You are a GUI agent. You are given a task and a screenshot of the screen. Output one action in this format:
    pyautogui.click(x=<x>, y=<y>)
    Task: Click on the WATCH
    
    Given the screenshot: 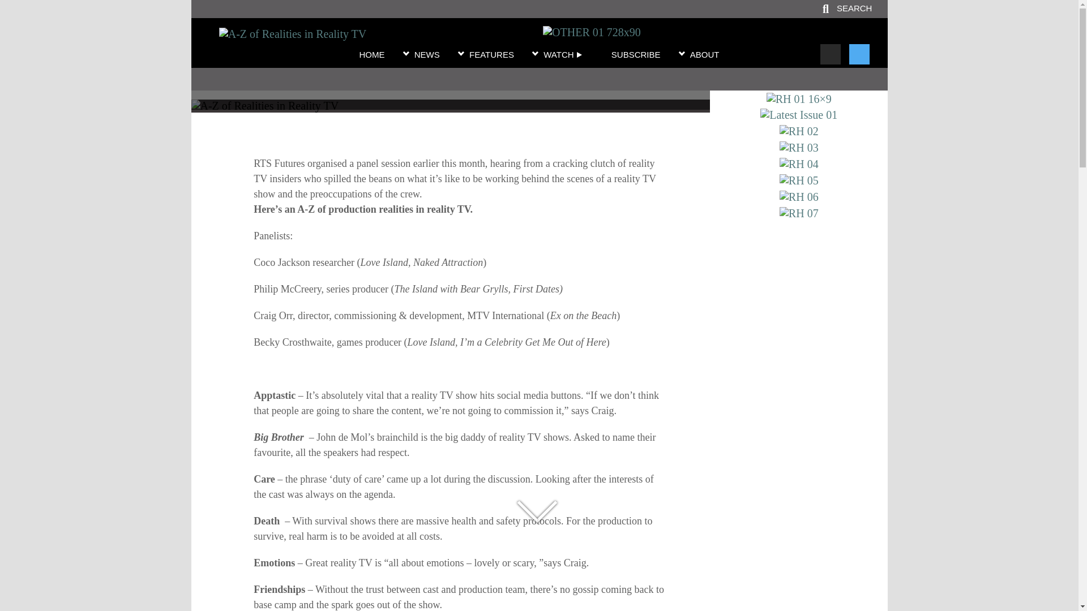 What is the action you would take?
    pyautogui.click(x=563, y=55)
    